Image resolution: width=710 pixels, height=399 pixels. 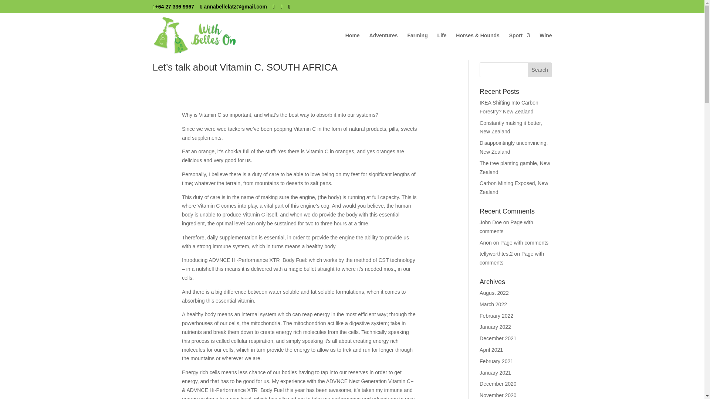 I want to click on Page with comments, so click(x=506, y=227).